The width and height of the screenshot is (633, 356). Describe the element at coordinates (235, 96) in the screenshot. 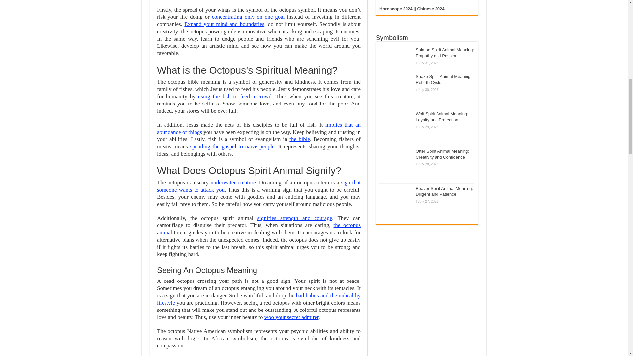

I see `using the fish to feed a crowd` at that location.